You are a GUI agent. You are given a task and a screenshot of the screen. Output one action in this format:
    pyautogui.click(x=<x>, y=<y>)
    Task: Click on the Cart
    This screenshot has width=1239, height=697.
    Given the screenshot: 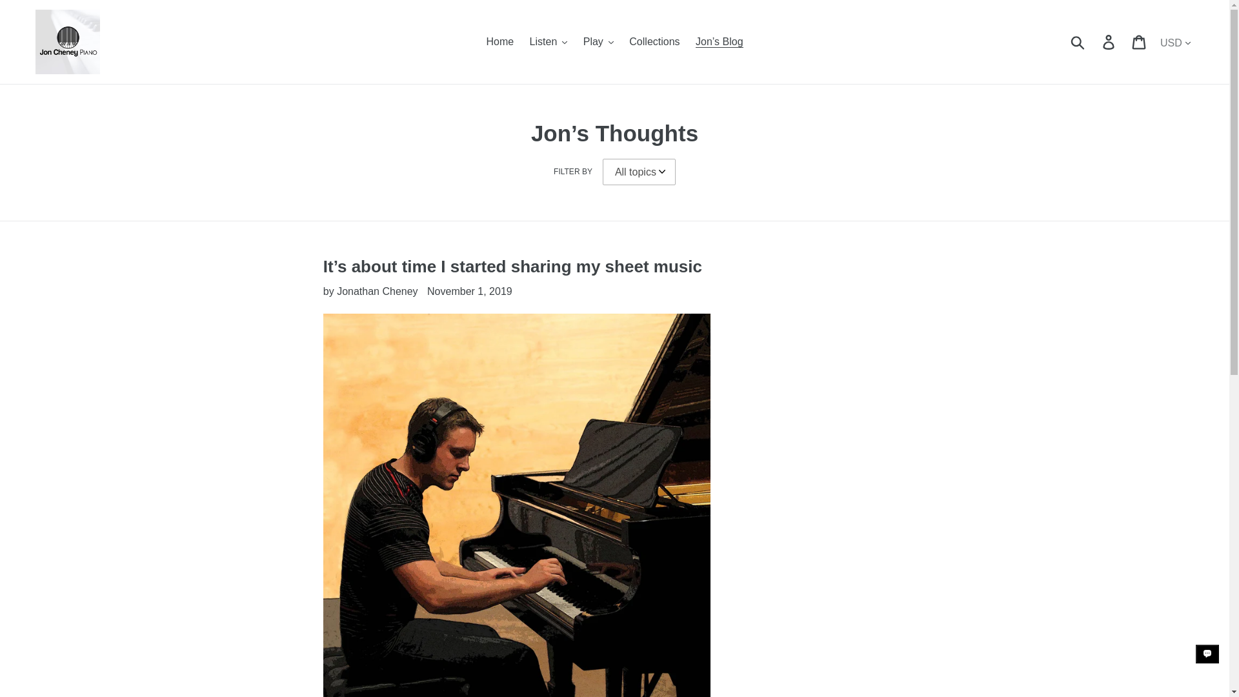 What is the action you would take?
    pyautogui.click(x=1140, y=42)
    